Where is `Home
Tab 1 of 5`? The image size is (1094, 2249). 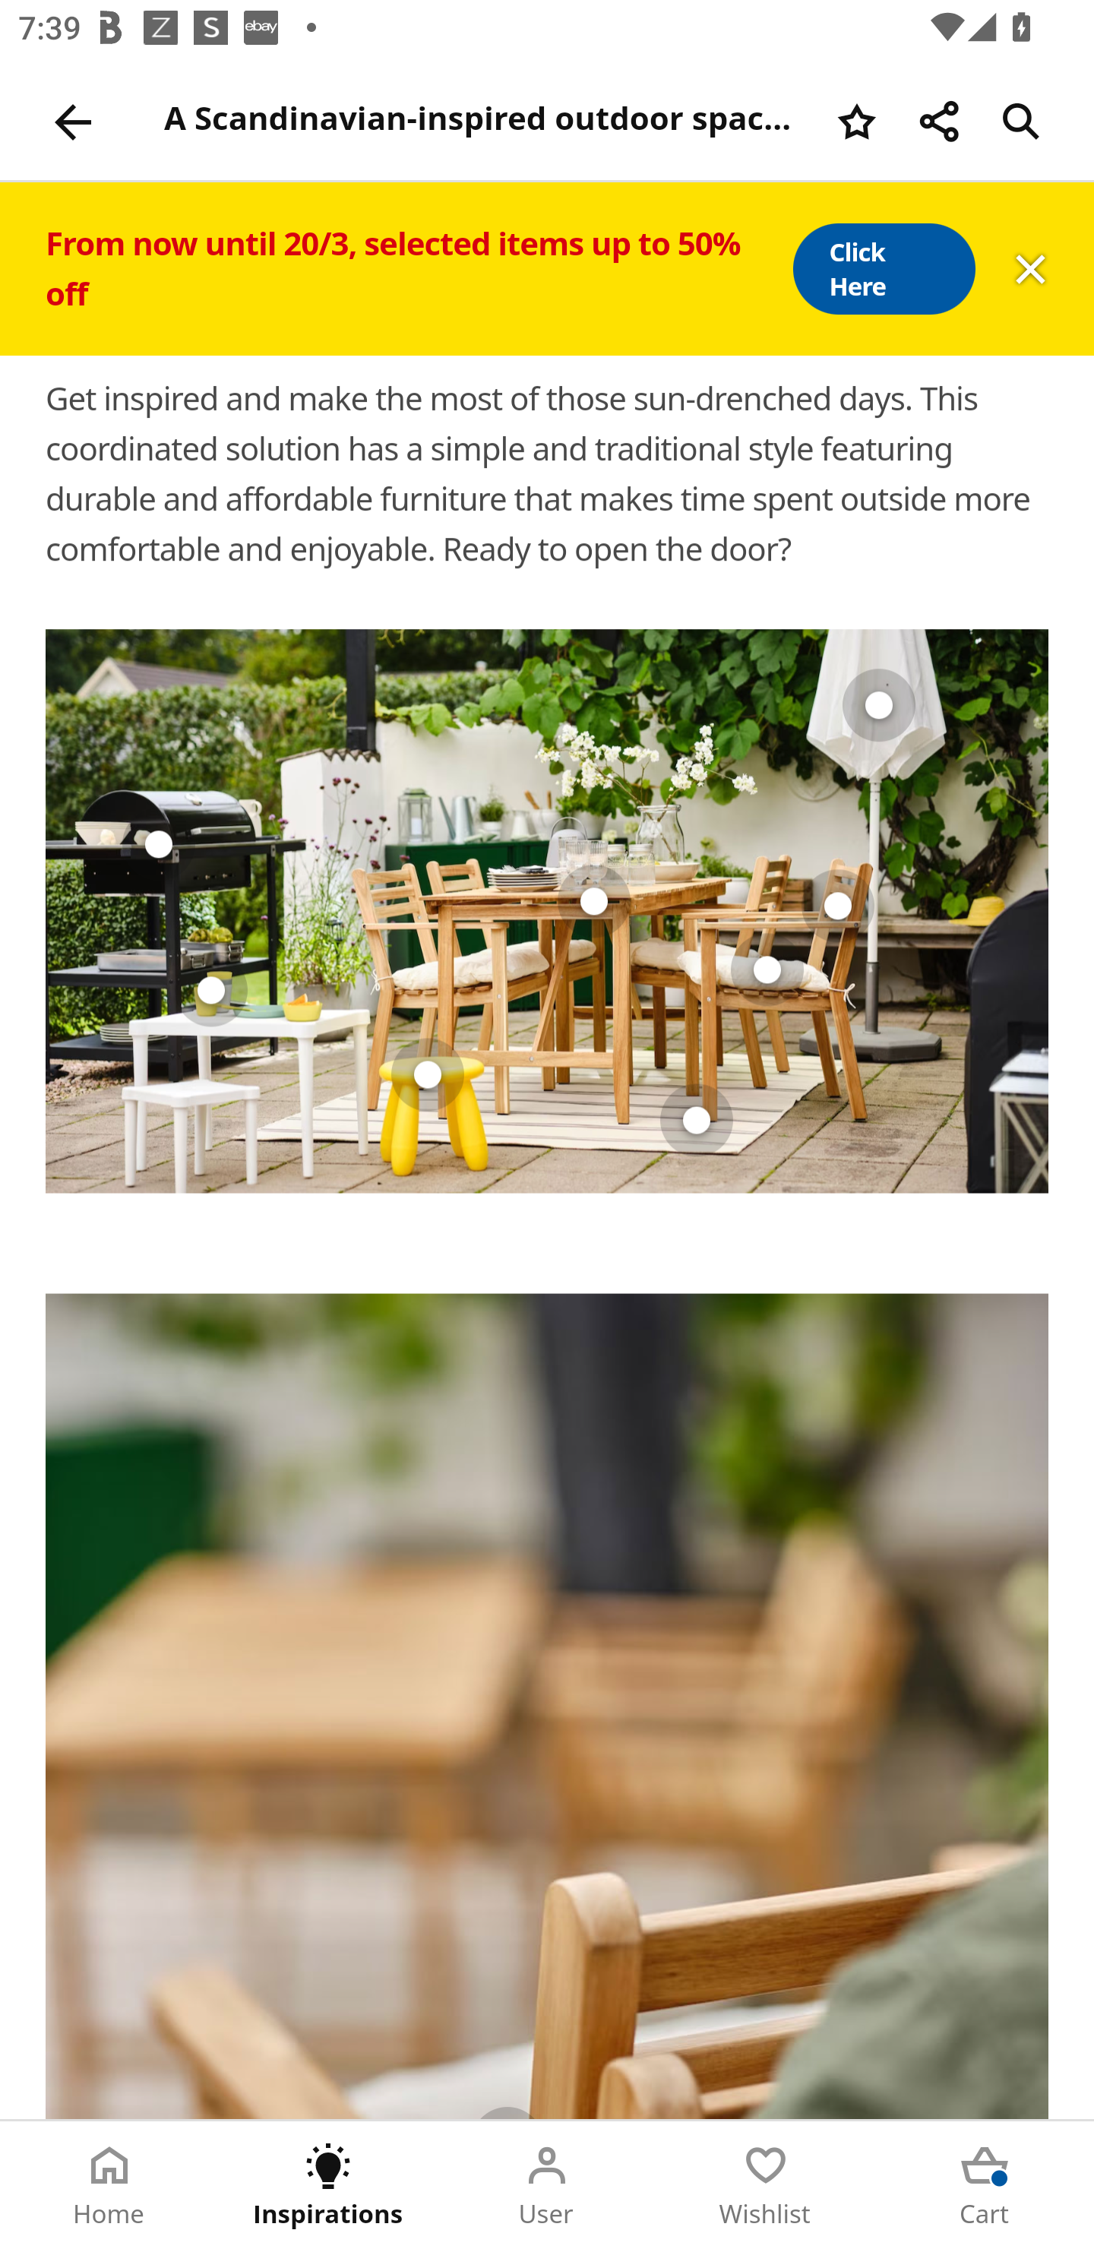 Home
Tab 1 of 5 is located at coordinates (109, 2185).